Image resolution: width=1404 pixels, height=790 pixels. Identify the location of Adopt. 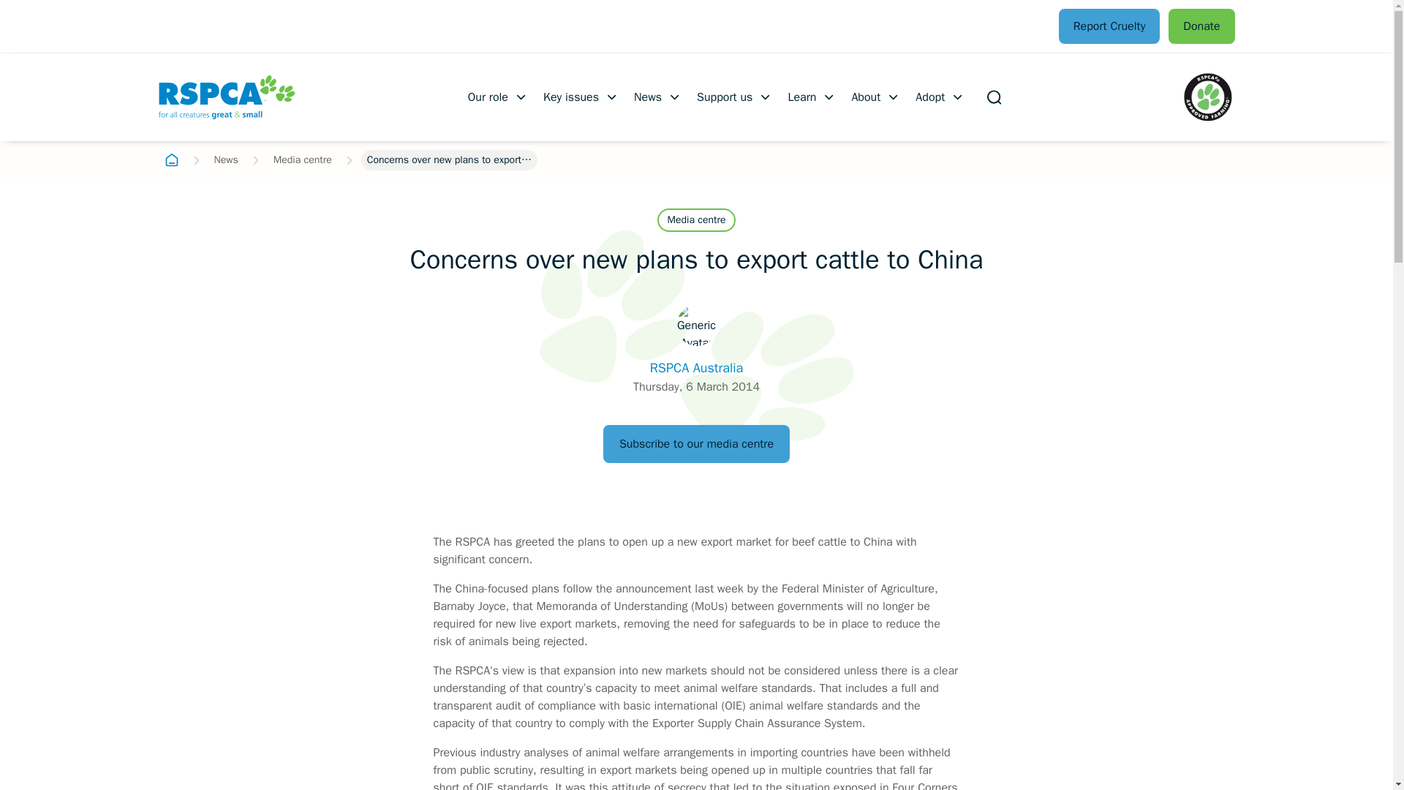
(940, 97).